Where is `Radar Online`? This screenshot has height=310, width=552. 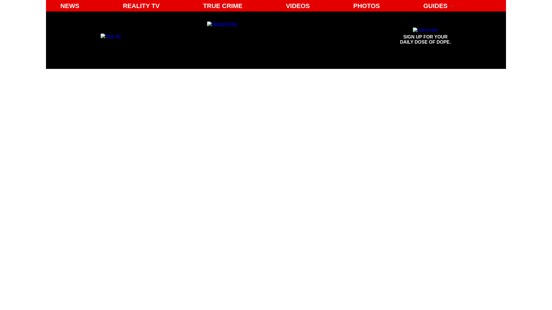 Radar Online is located at coordinates (260, 36).